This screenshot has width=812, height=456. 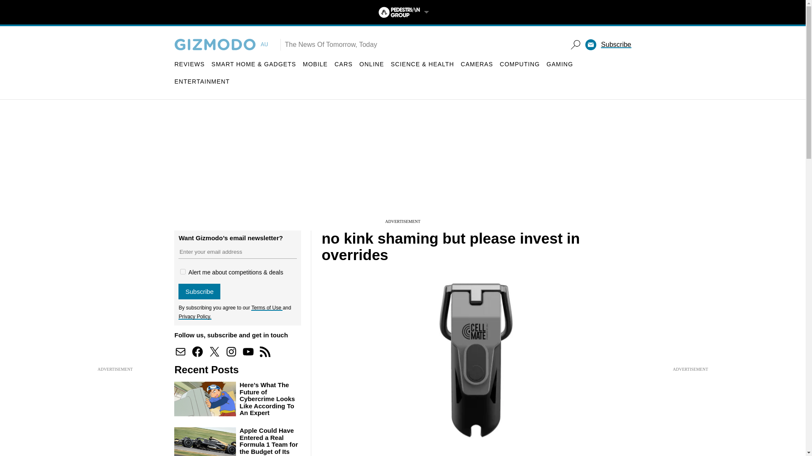 What do you see at coordinates (616, 45) in the screenshot?
I see `Subscribe` at bounding box center [616, 45].